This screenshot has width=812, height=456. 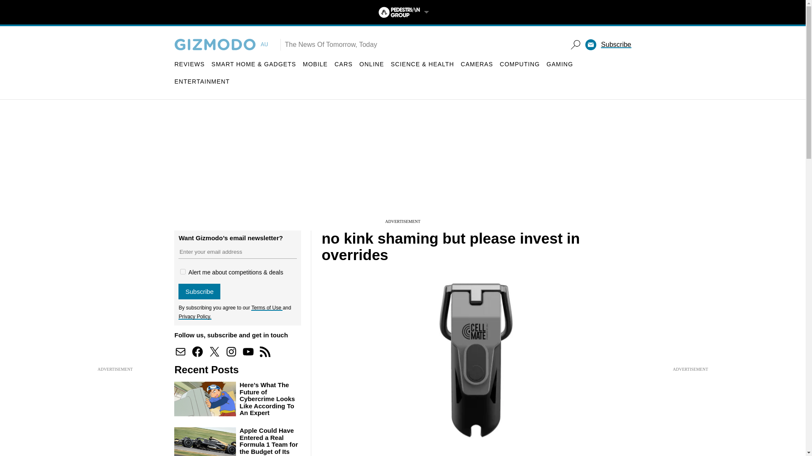 What do you see at coordinates (616, 45) in the screenshot?
I see `Subscribe` at bounding box center [616, 45].